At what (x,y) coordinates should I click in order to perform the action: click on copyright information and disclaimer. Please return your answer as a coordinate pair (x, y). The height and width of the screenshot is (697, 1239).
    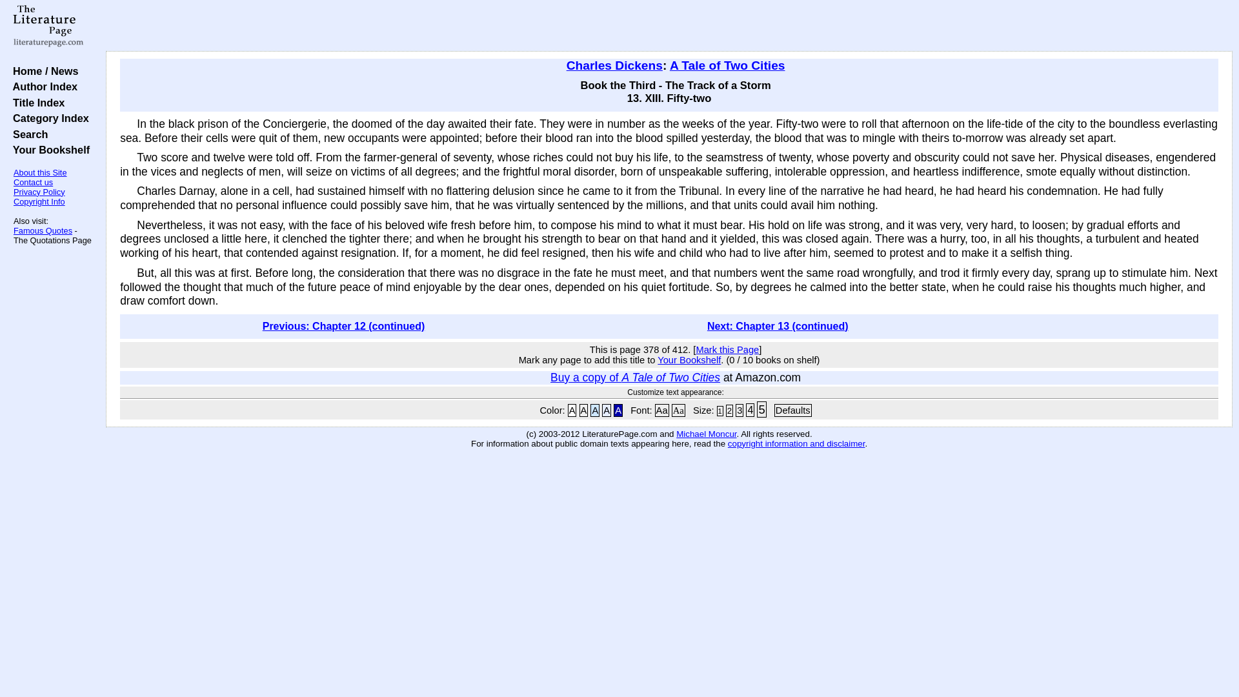
    Looking at the image, I should click on (796, 444).